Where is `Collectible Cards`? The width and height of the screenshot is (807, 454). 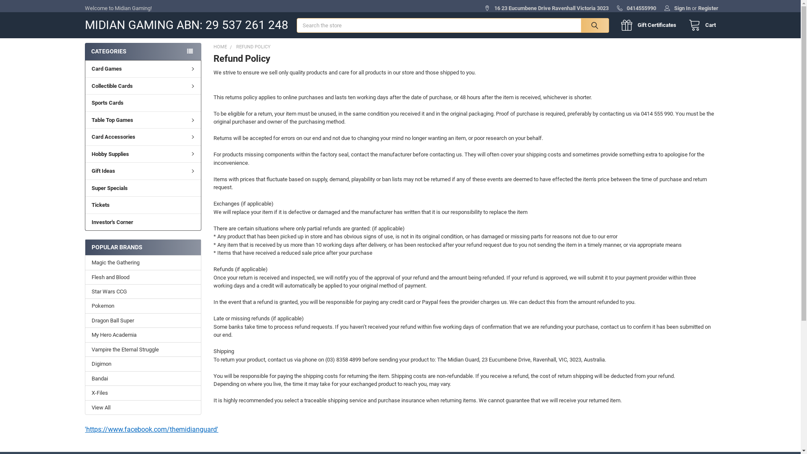
Collectible Cards is located at coordinates (143, 86).